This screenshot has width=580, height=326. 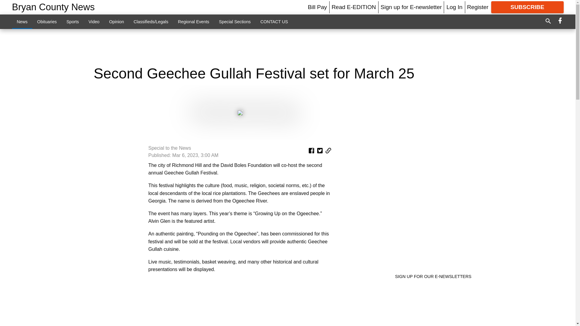 I want to click on News, so click(x=22, y=21).